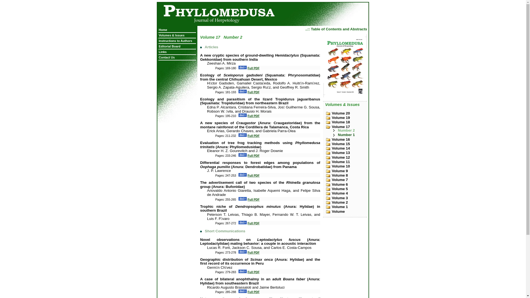 This screenshot has width=530, height=298. What do you see at coordinates (177, 57) in the screenshot?
I see `Contact Us` at bounding box center [177, 57].